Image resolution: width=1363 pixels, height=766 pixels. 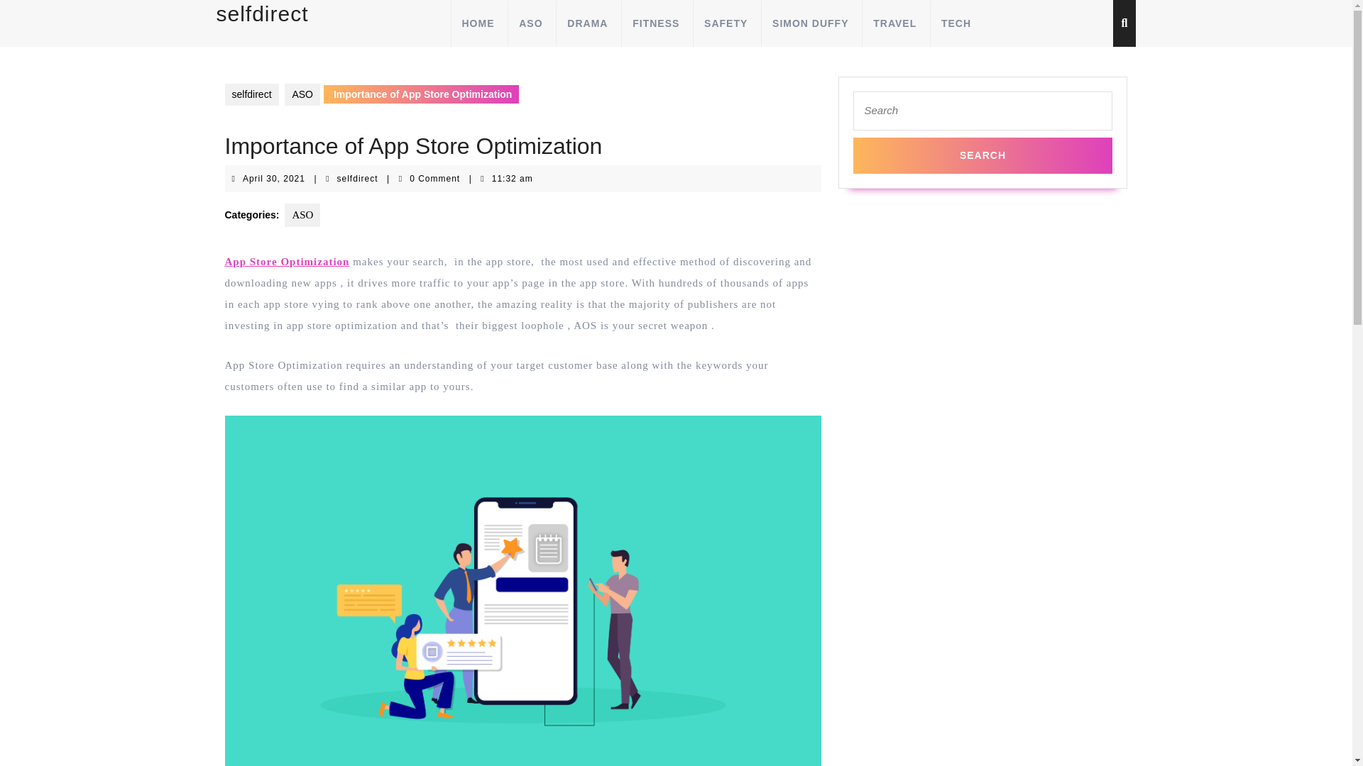 What do you see at coordinates (477, 23) in the screenshot?
I see `ASO` at bounding box center [477, 23].